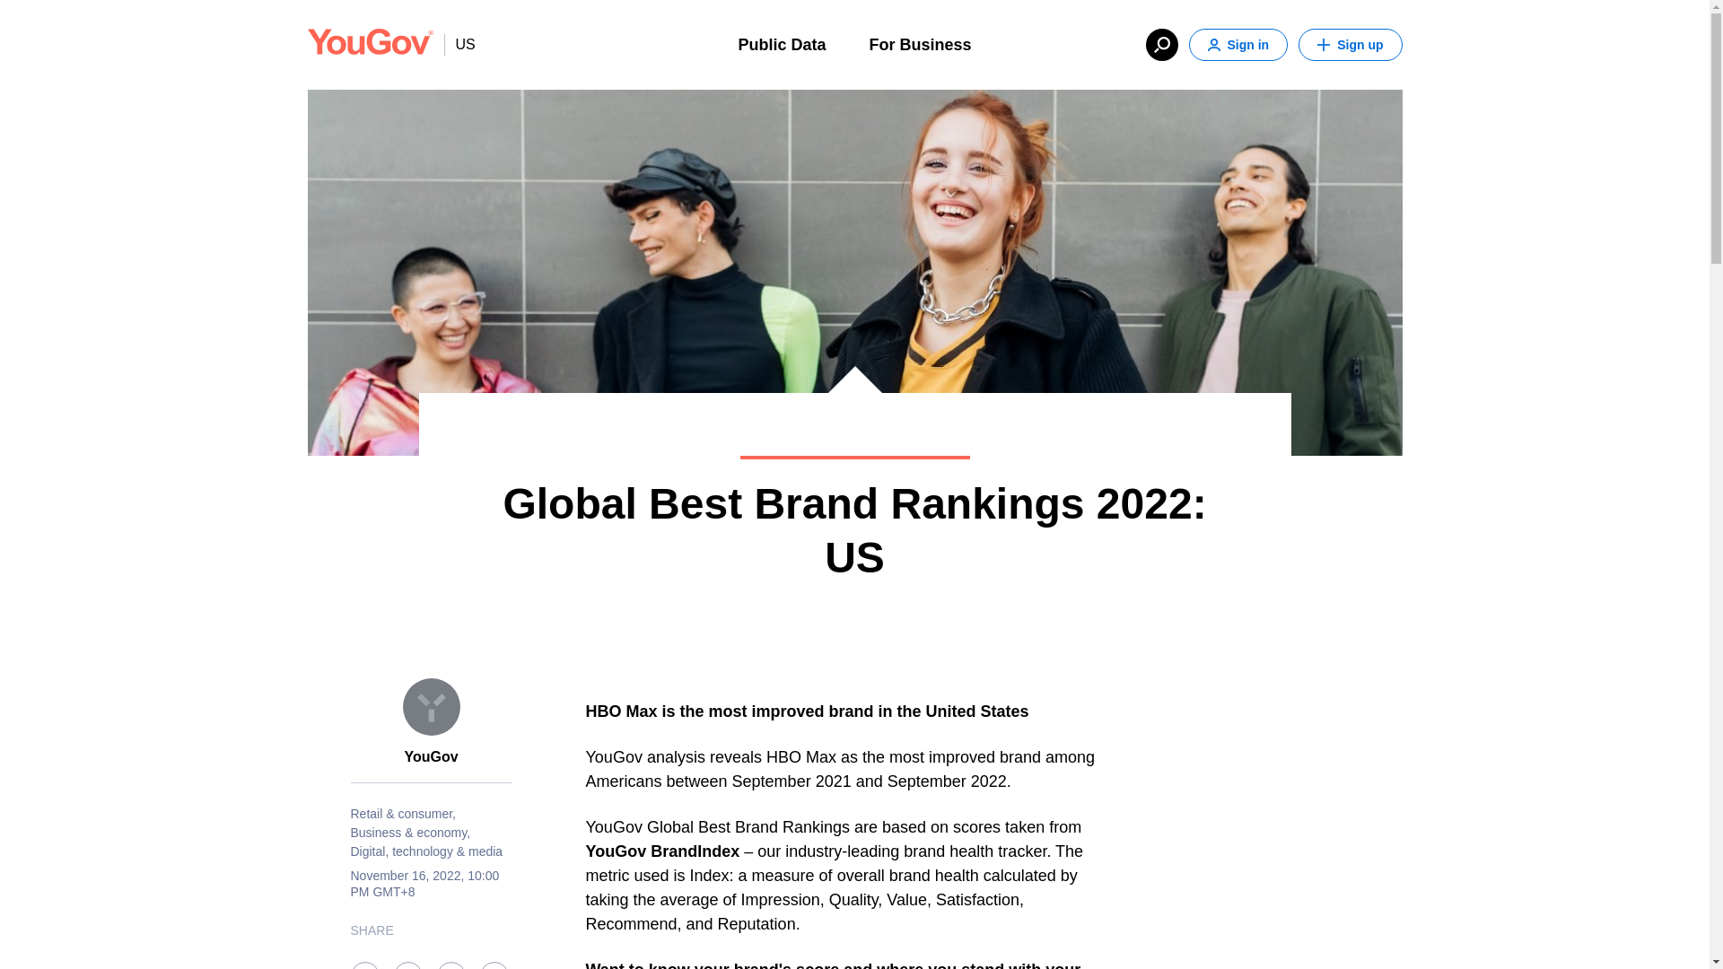 Image resolution: width=1723 pixels, height=969 pixels. Describe the element at coordinates (1238, 45) in the screenshot. I see `Sign in` at that location.